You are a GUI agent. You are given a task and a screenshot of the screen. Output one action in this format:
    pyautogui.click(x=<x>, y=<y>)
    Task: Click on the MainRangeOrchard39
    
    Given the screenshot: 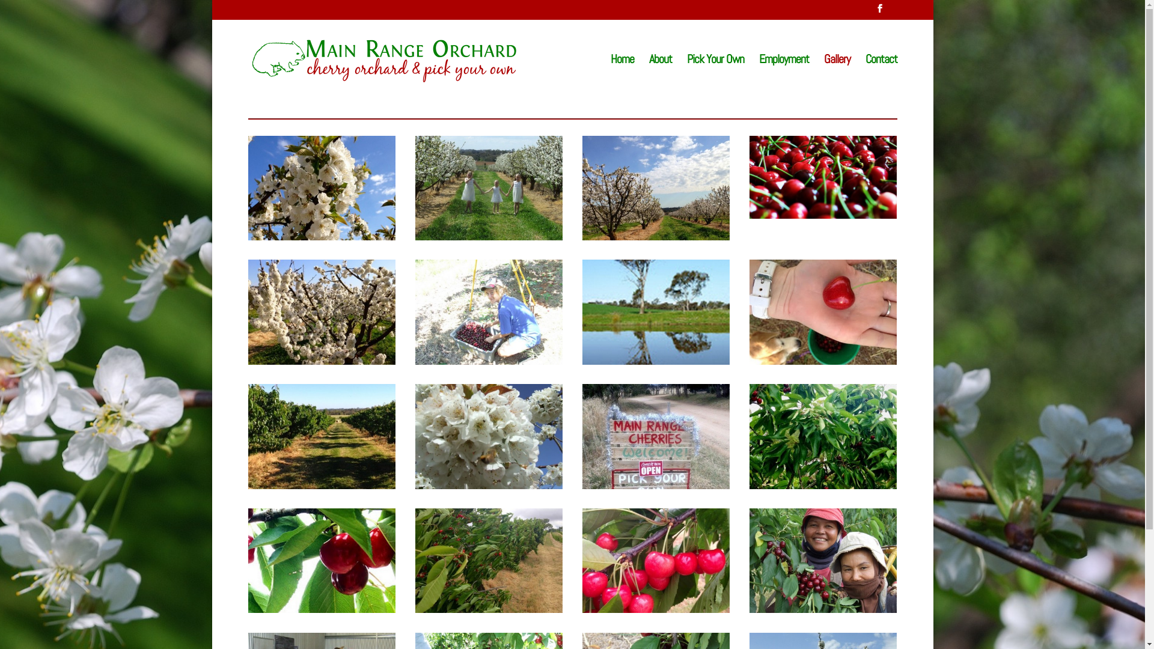 What is the action you would take?
    pyautogui.click(x=489, y=362)
    